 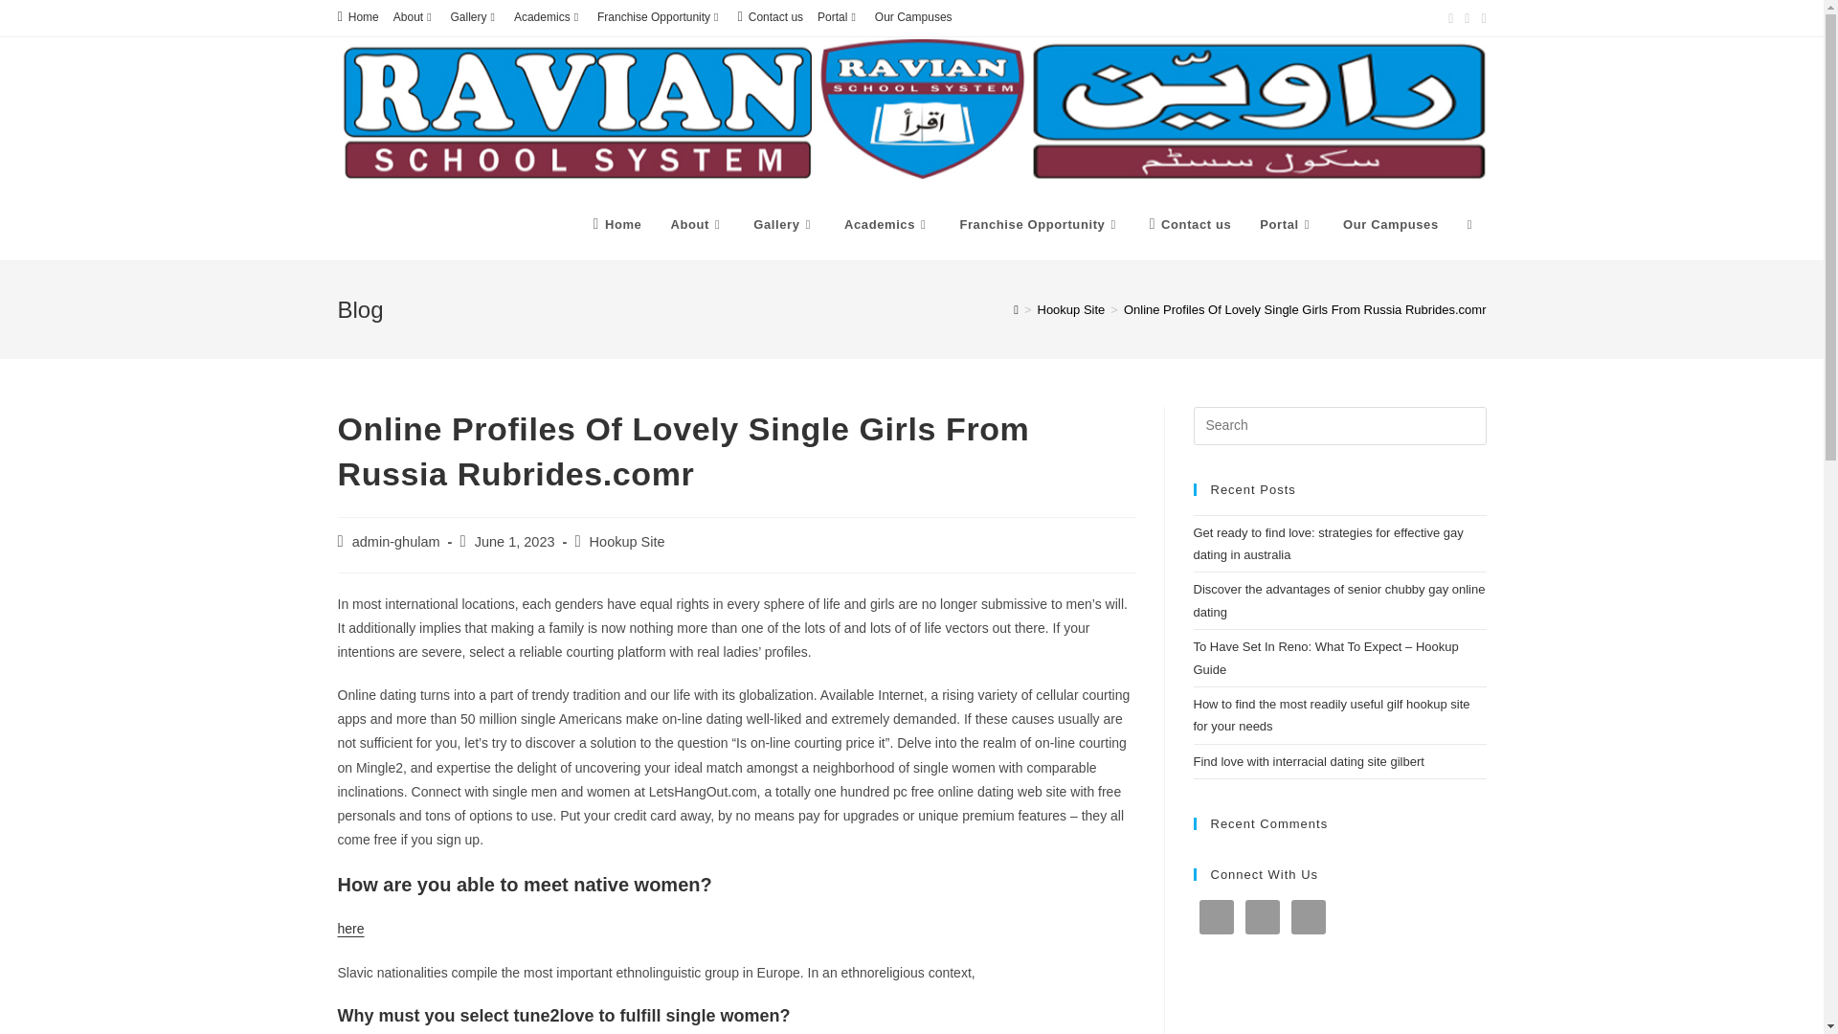 I want to click on Gallery, so click(x=475, y=17).